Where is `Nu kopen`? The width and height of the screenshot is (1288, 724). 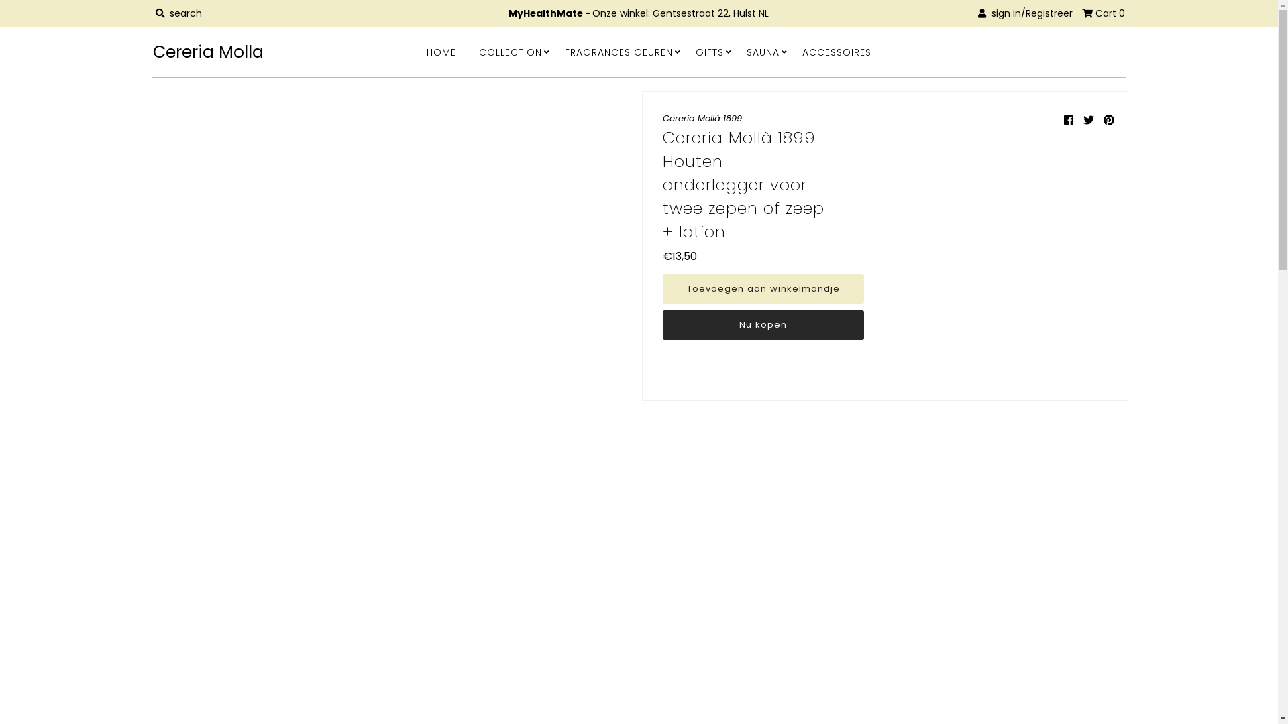 Nu kopen is located at coordinates (763, 325).